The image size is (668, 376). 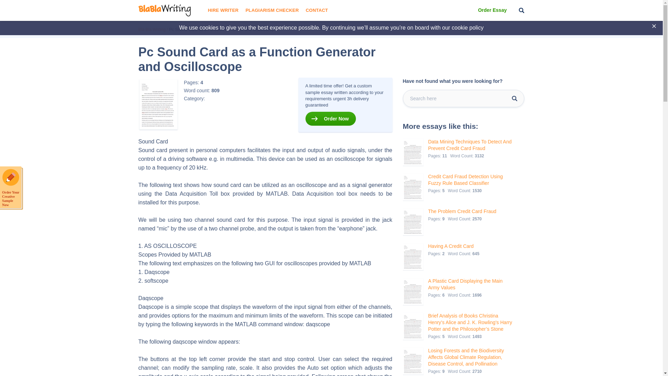 What do you see at coordinates (317, 10) in the screenshot?
I see `CONTACT` at bounding box center [317, 10].